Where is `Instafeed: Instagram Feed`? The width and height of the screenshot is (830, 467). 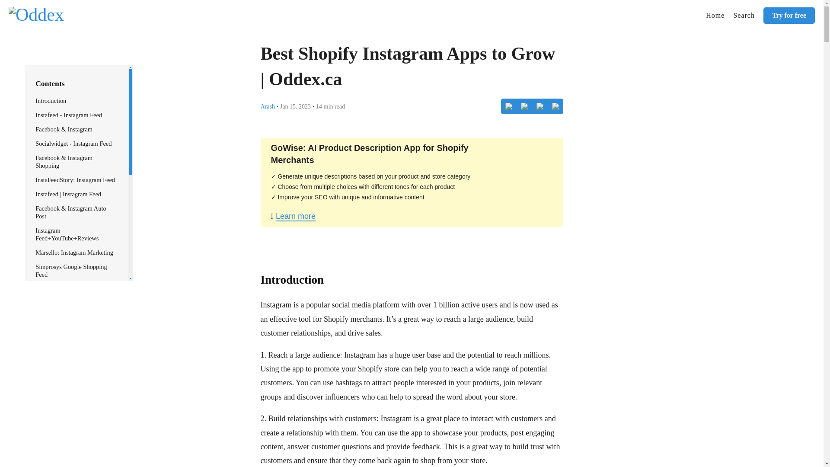
Instafeed: Instagram Feed is located at coordinates (67, 289).